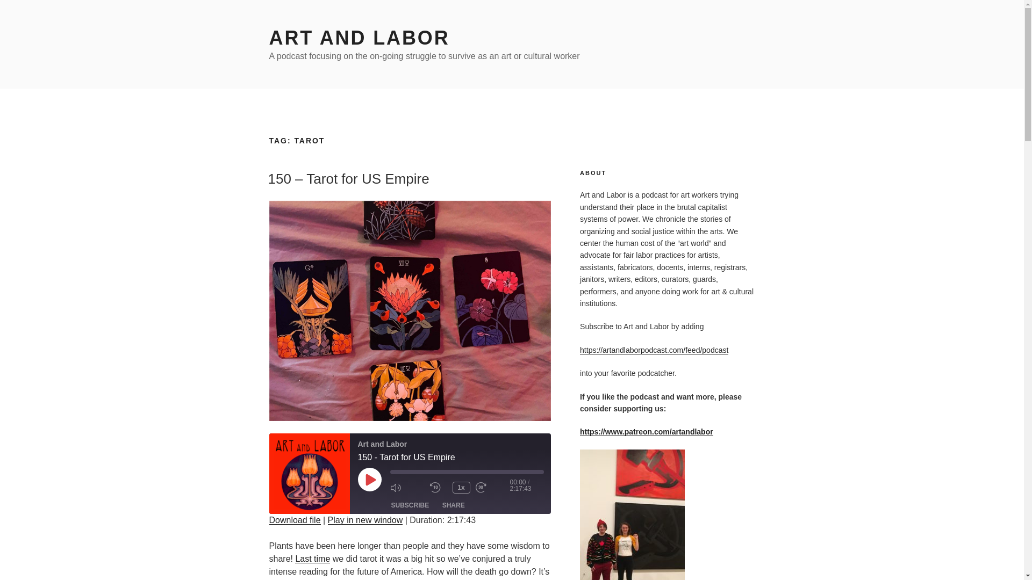  What do you see at coordinates (454, 505) in the screenshot?
I see `SHARE` at bounding box center [454, 505].